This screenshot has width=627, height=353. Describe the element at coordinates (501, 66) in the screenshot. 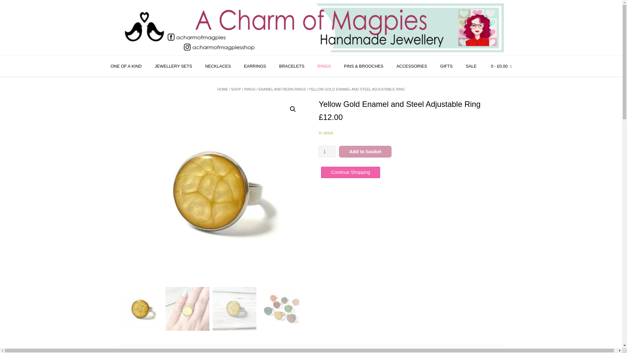

I see `View your shopping cart` at that location.